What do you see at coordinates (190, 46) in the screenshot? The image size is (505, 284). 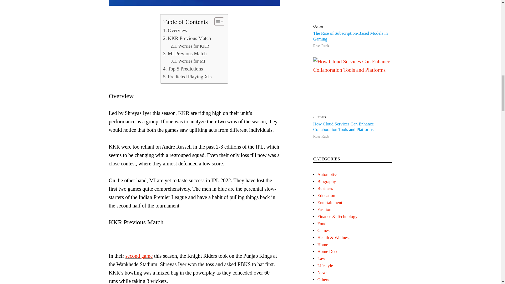 I see `Worries for KKR` at bounding box center [190, 46].